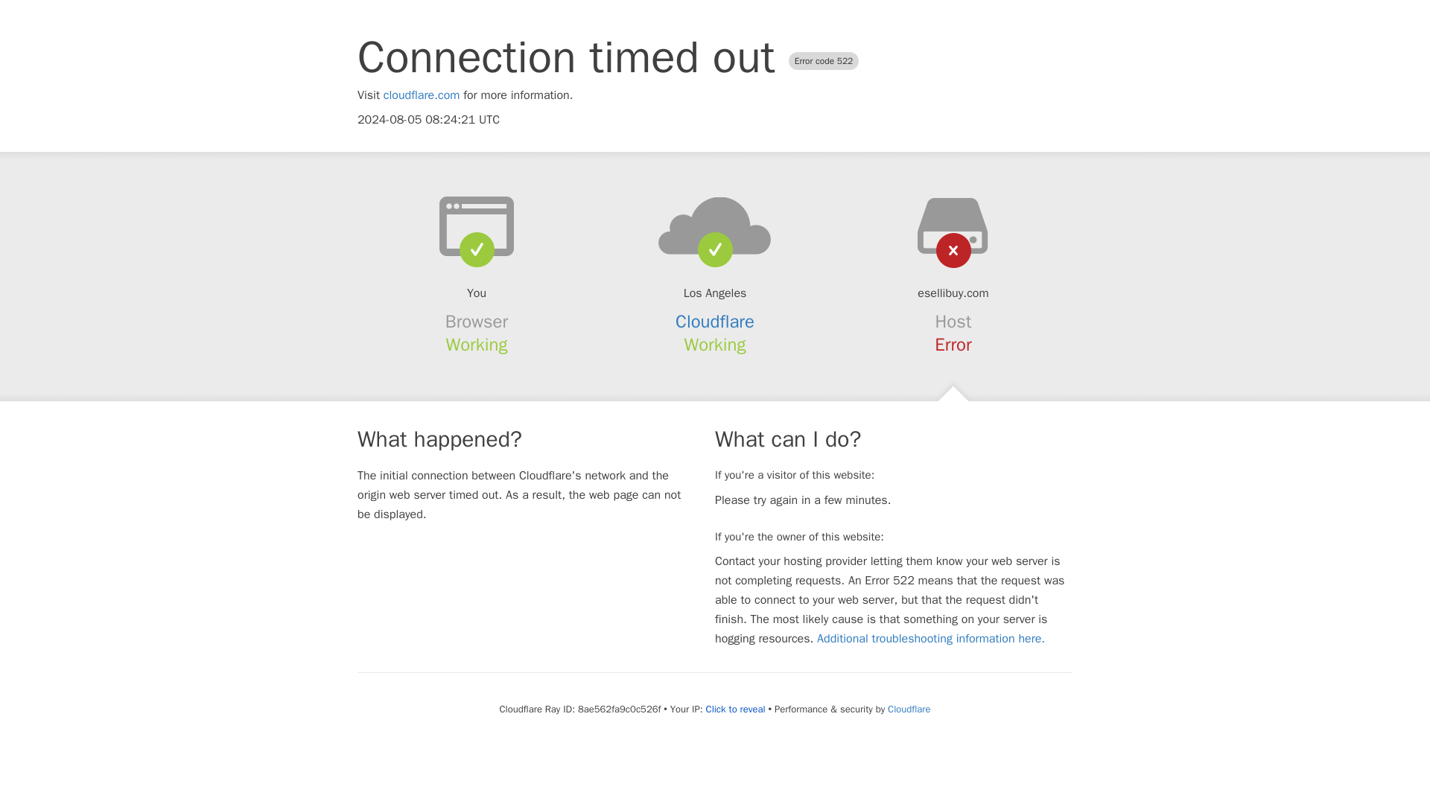  What do you see at coordinates (931, 639) in the screenshot?
I see `Additional troubleshooting information here.` at bounding box center [931, 639].